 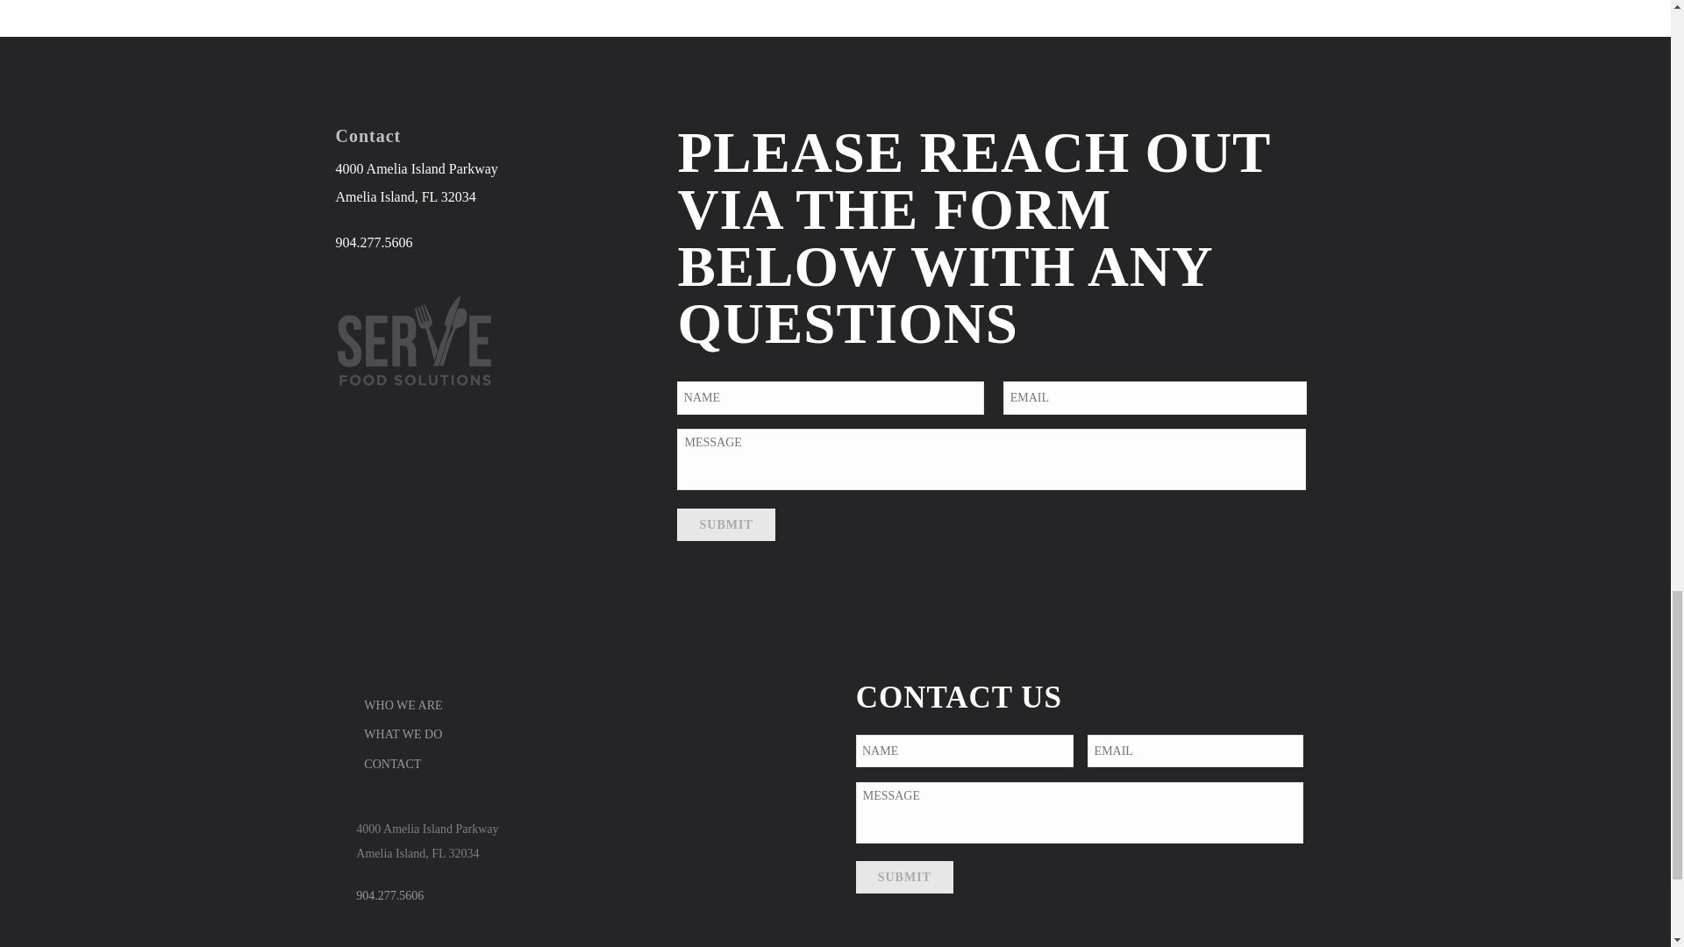 What do you see at coordinates (725, 524) in the screenshot?
I see `Submit` at bounding box center [725, 524].